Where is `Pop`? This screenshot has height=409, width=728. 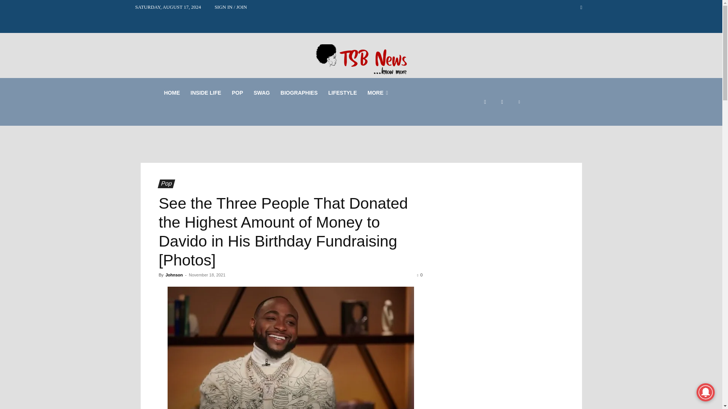 Pop is located at coordinates (165, 184).